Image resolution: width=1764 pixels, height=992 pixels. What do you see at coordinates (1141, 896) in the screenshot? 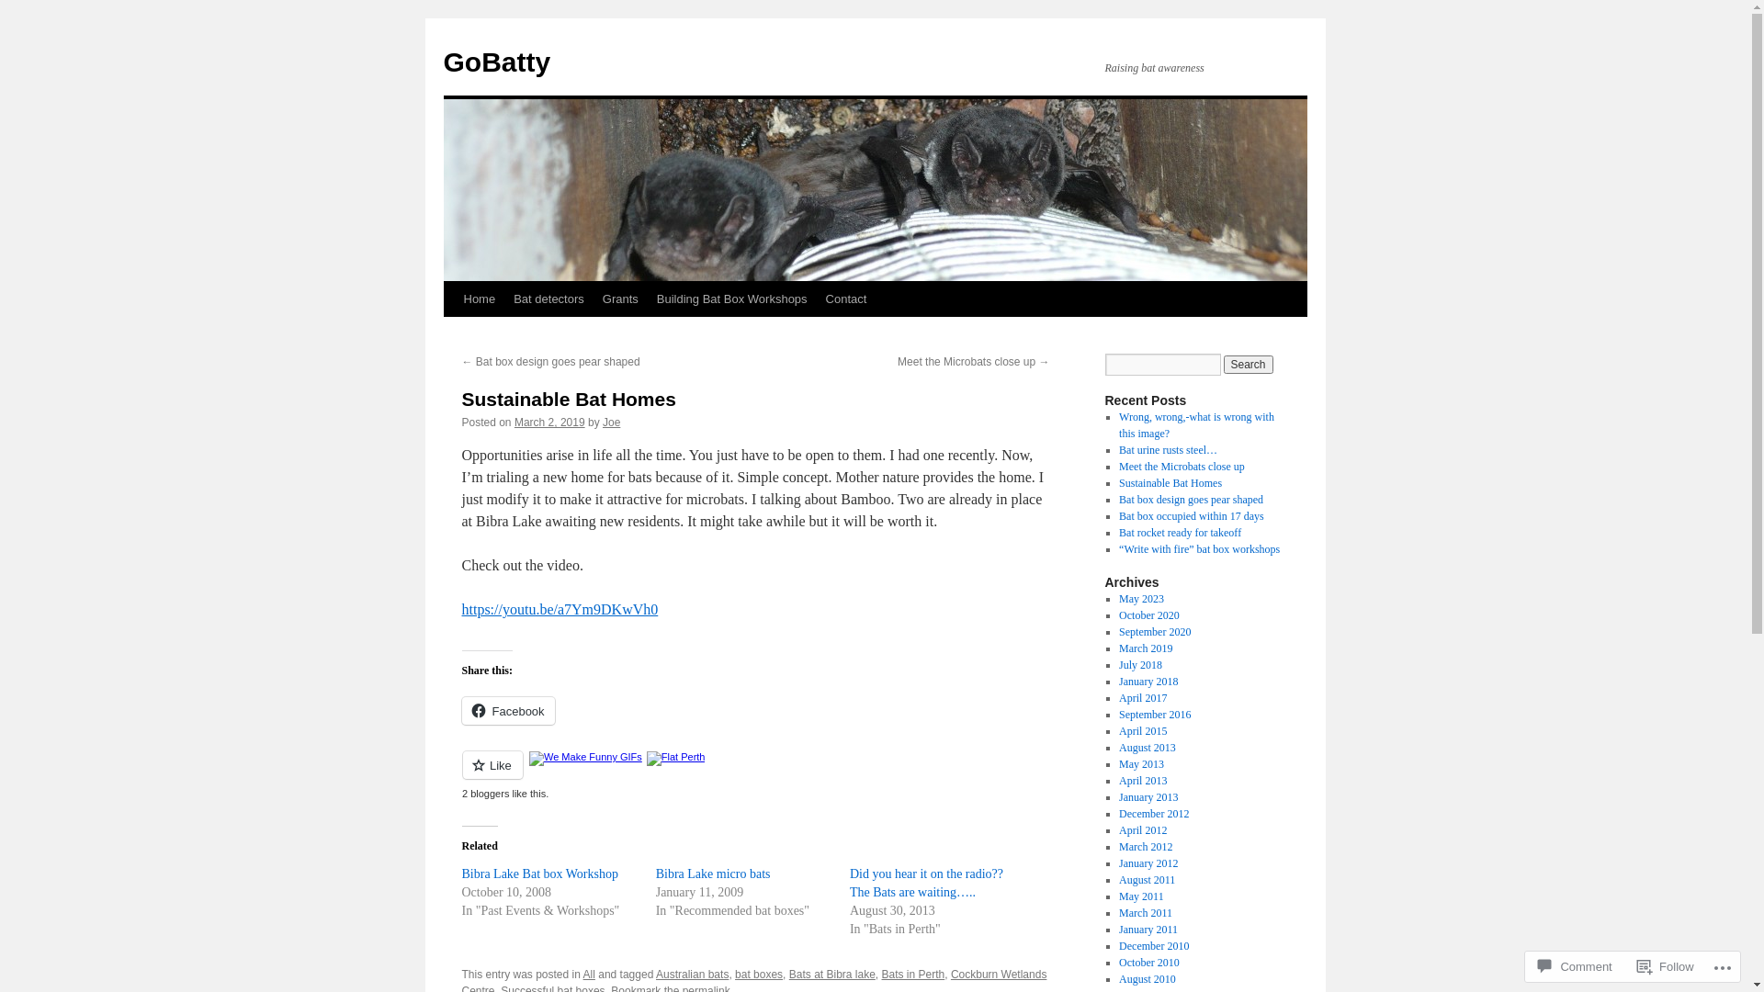
I see `May 2011` at bounding box center [1141, 896].